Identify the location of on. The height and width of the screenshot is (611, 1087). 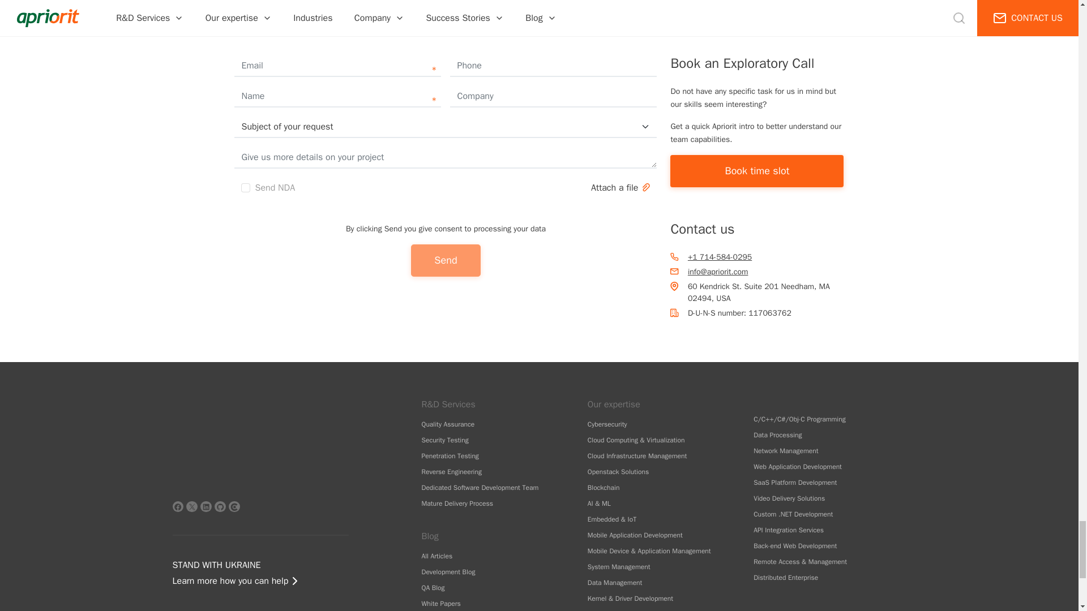
(246, 188).